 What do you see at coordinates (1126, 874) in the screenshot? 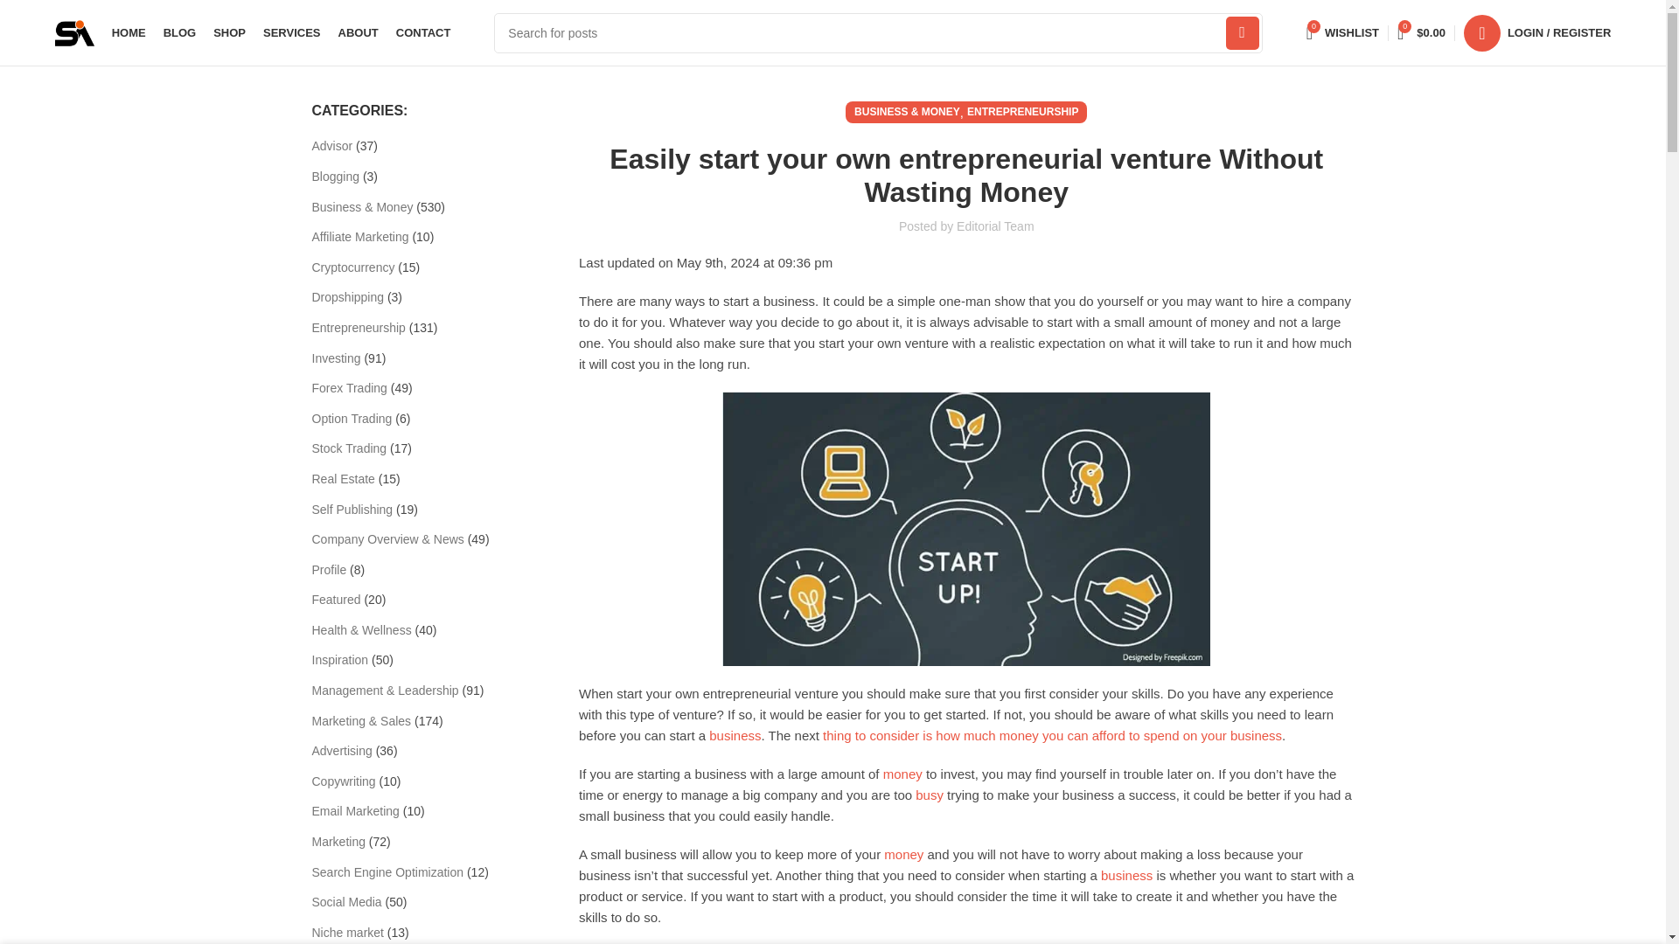
I see `My account` at bounding box center [1126, 874].